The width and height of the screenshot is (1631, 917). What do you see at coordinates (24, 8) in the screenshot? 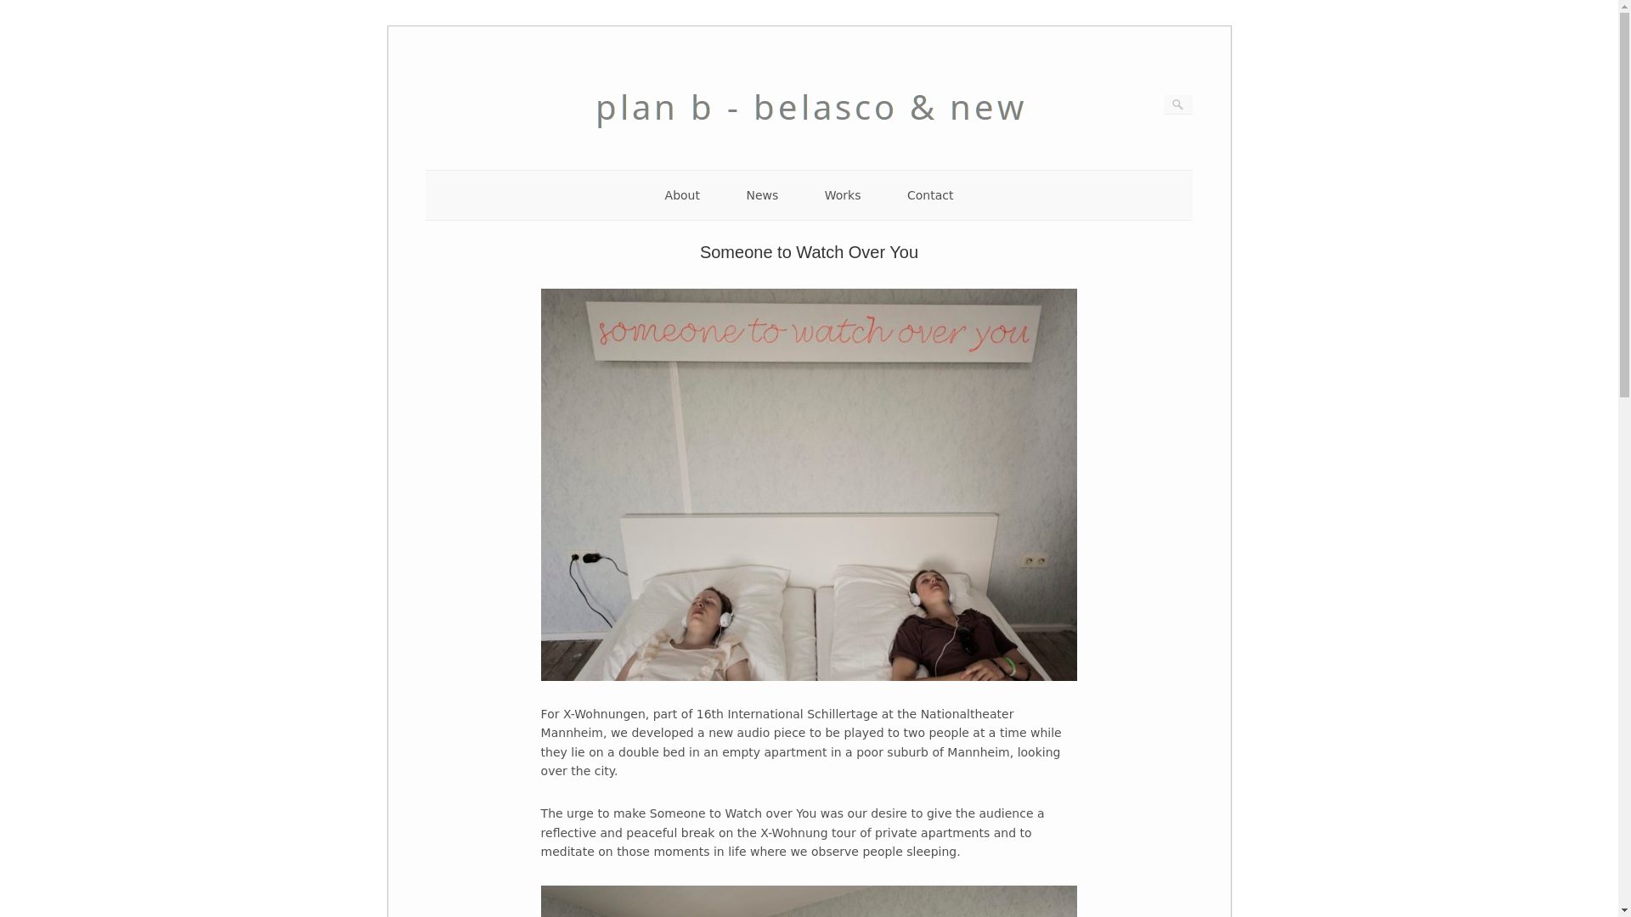
I see `Search` at bounding box center [24, 8].